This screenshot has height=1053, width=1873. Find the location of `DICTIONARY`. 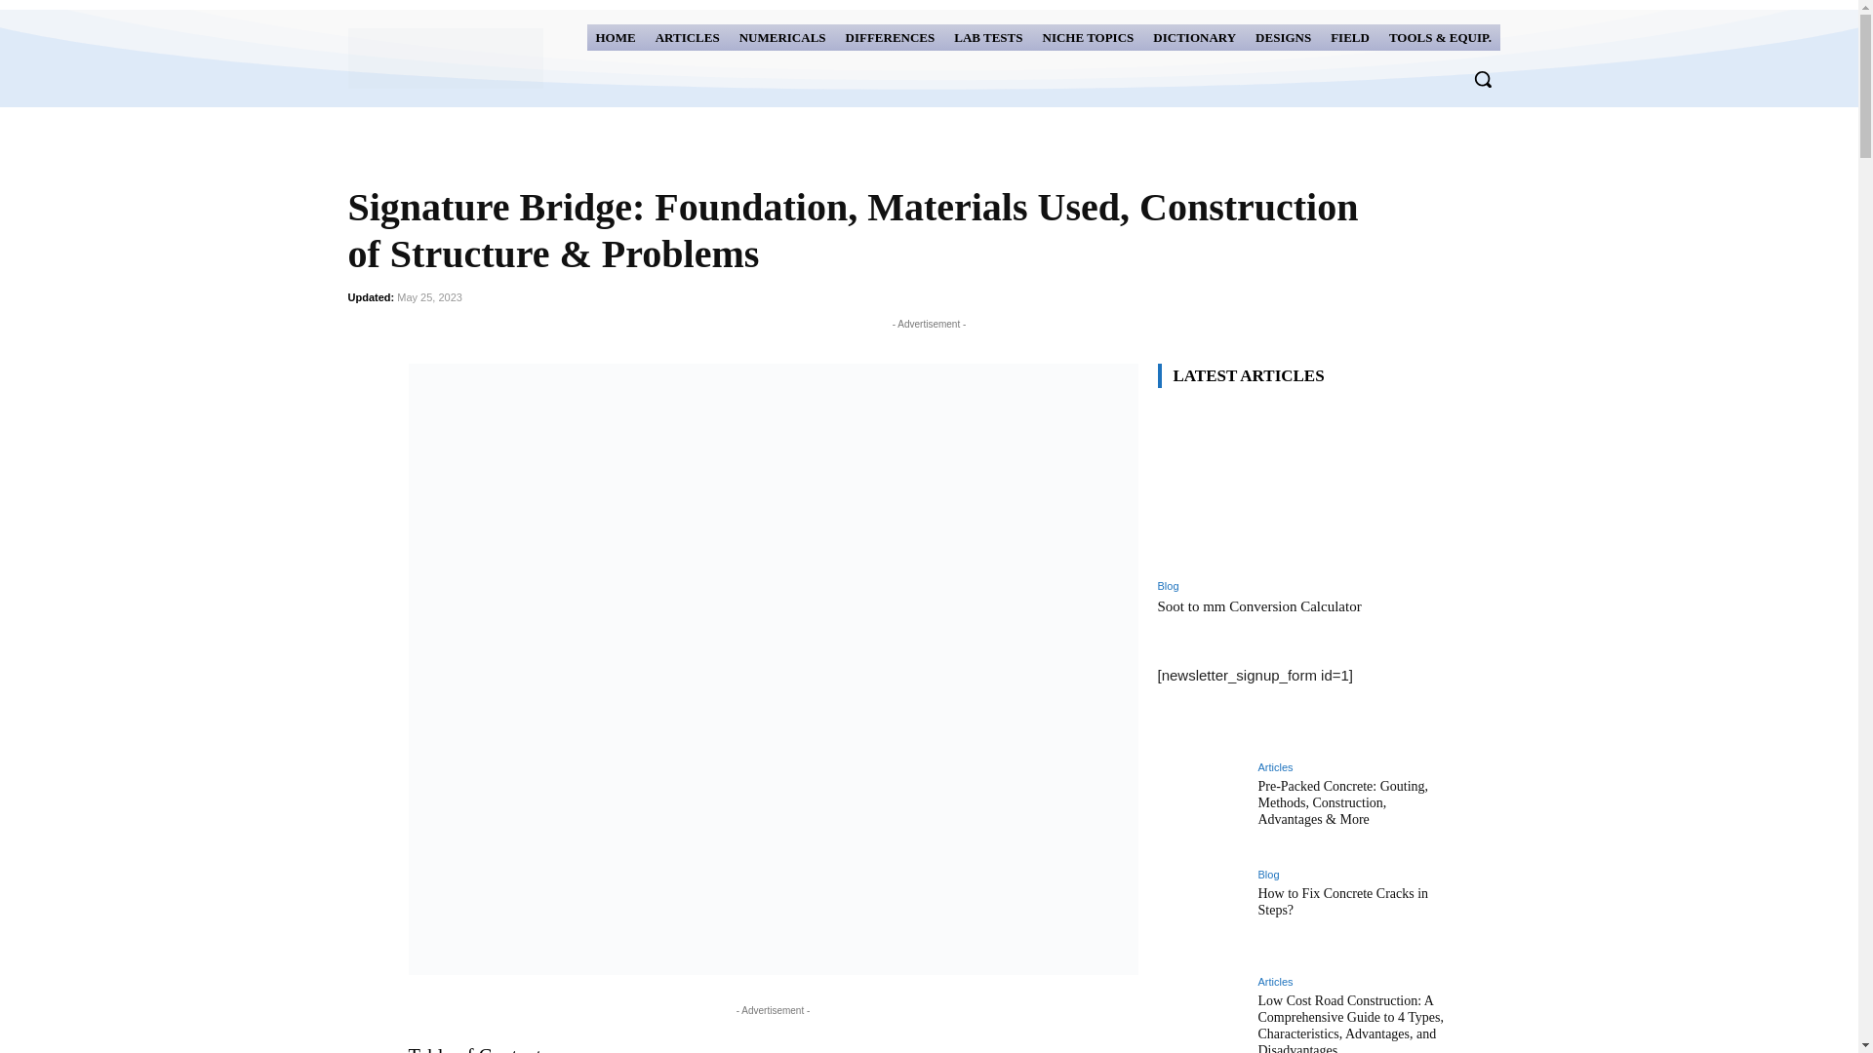

DICTIONARY is located at coordinates (1194, 37).